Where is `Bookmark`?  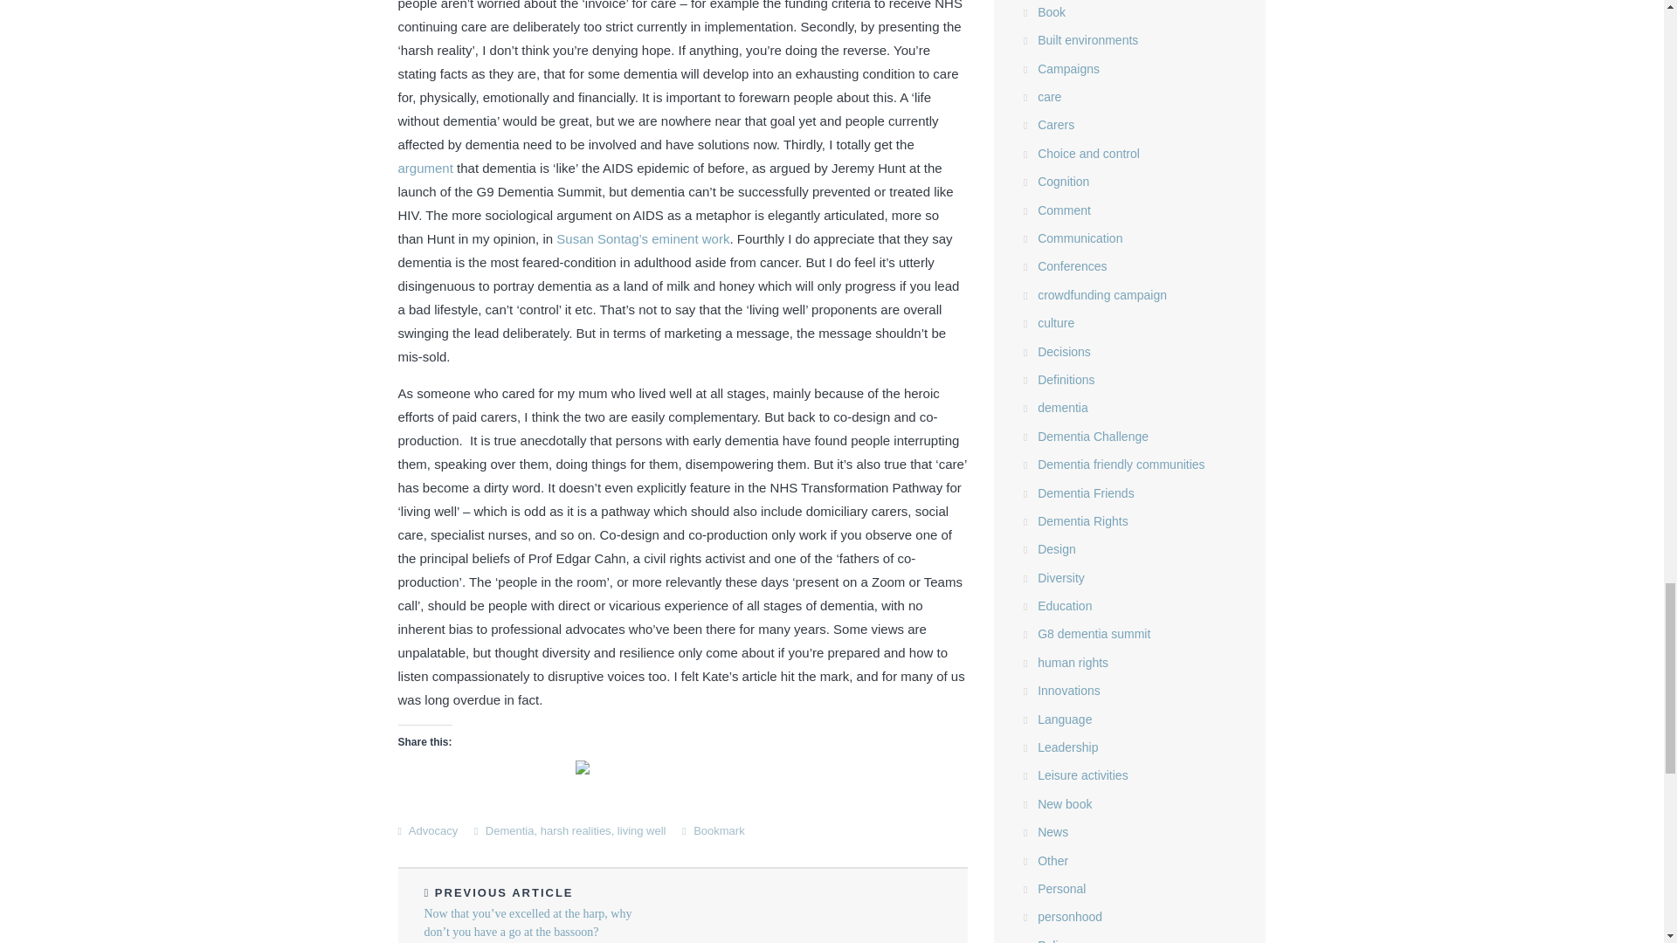 Bookmark is located at coordinates (719, 830).